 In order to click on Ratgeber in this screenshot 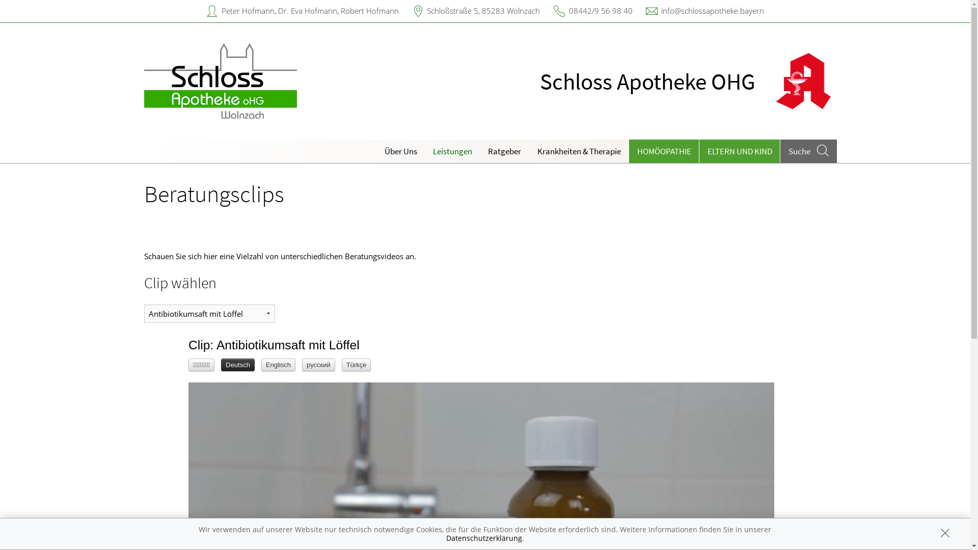, I will do `click(505, 151)`.